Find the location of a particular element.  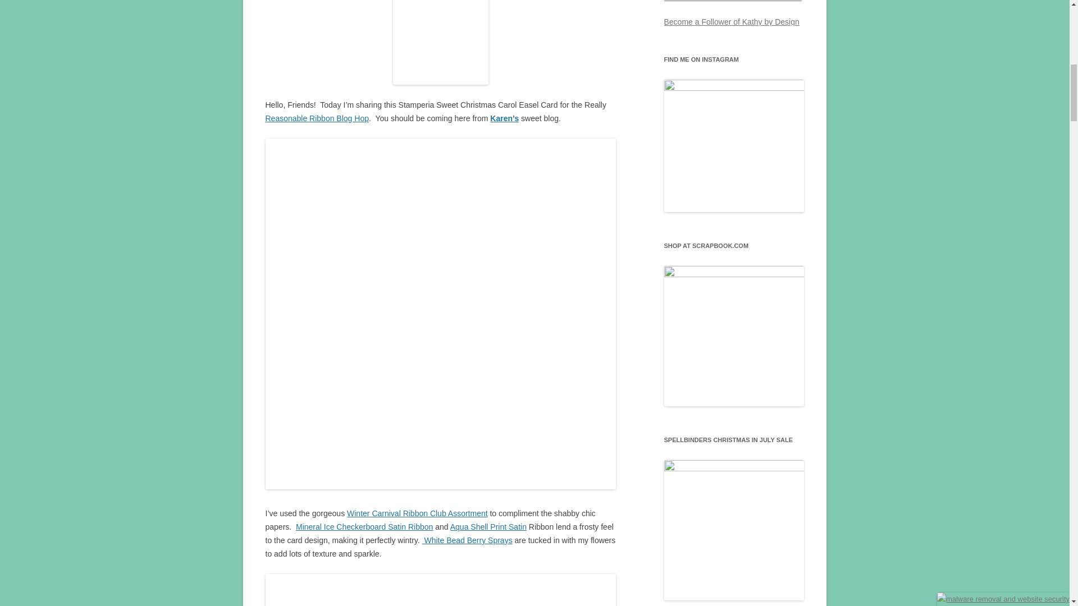

Mineral Ice Checkerboard Satin Ribbon is located at coordinates (364, 526).